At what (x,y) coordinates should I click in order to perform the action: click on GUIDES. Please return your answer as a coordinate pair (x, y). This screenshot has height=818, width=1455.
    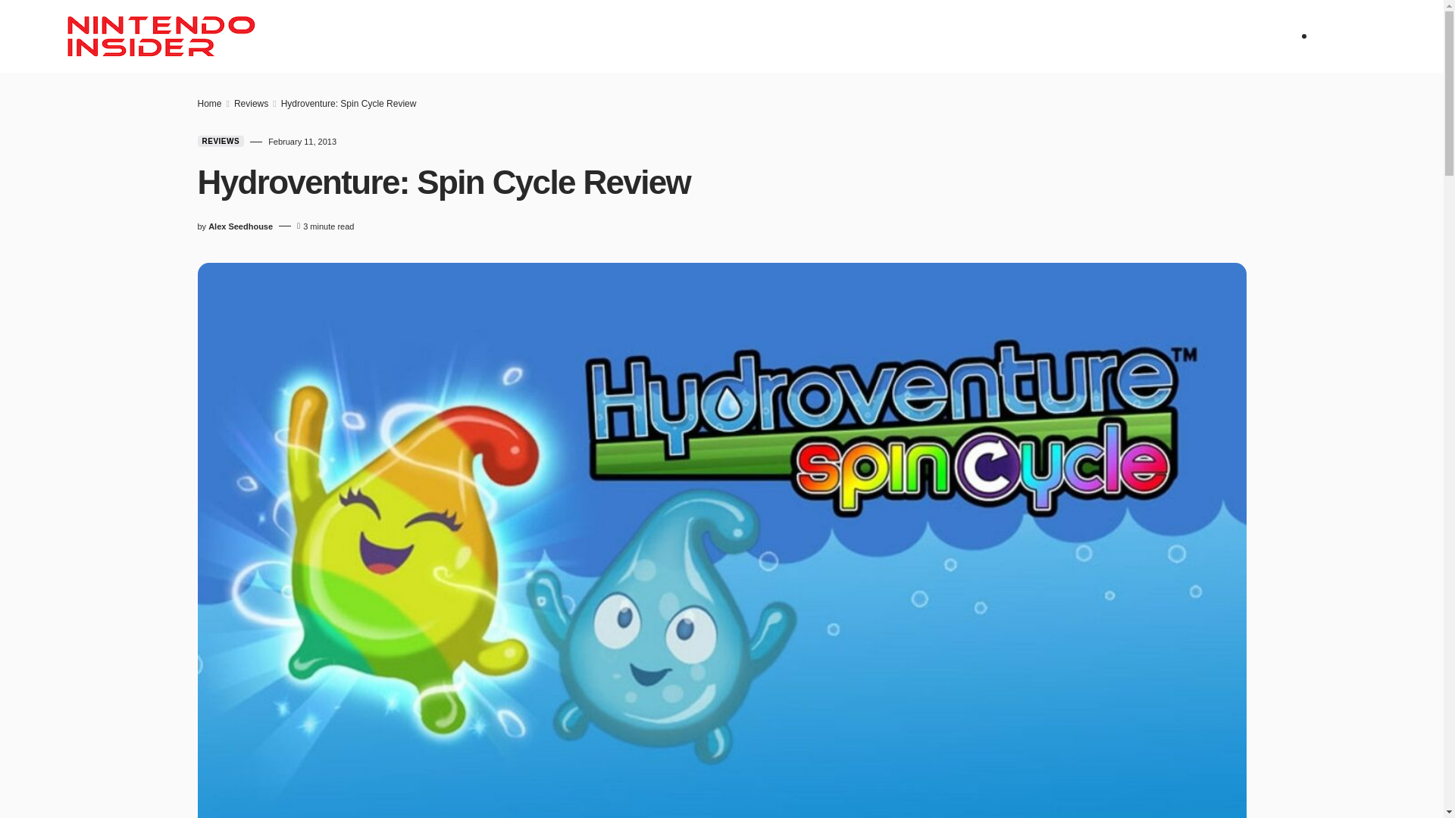
    Looking at the image, I should click on (695, 36).